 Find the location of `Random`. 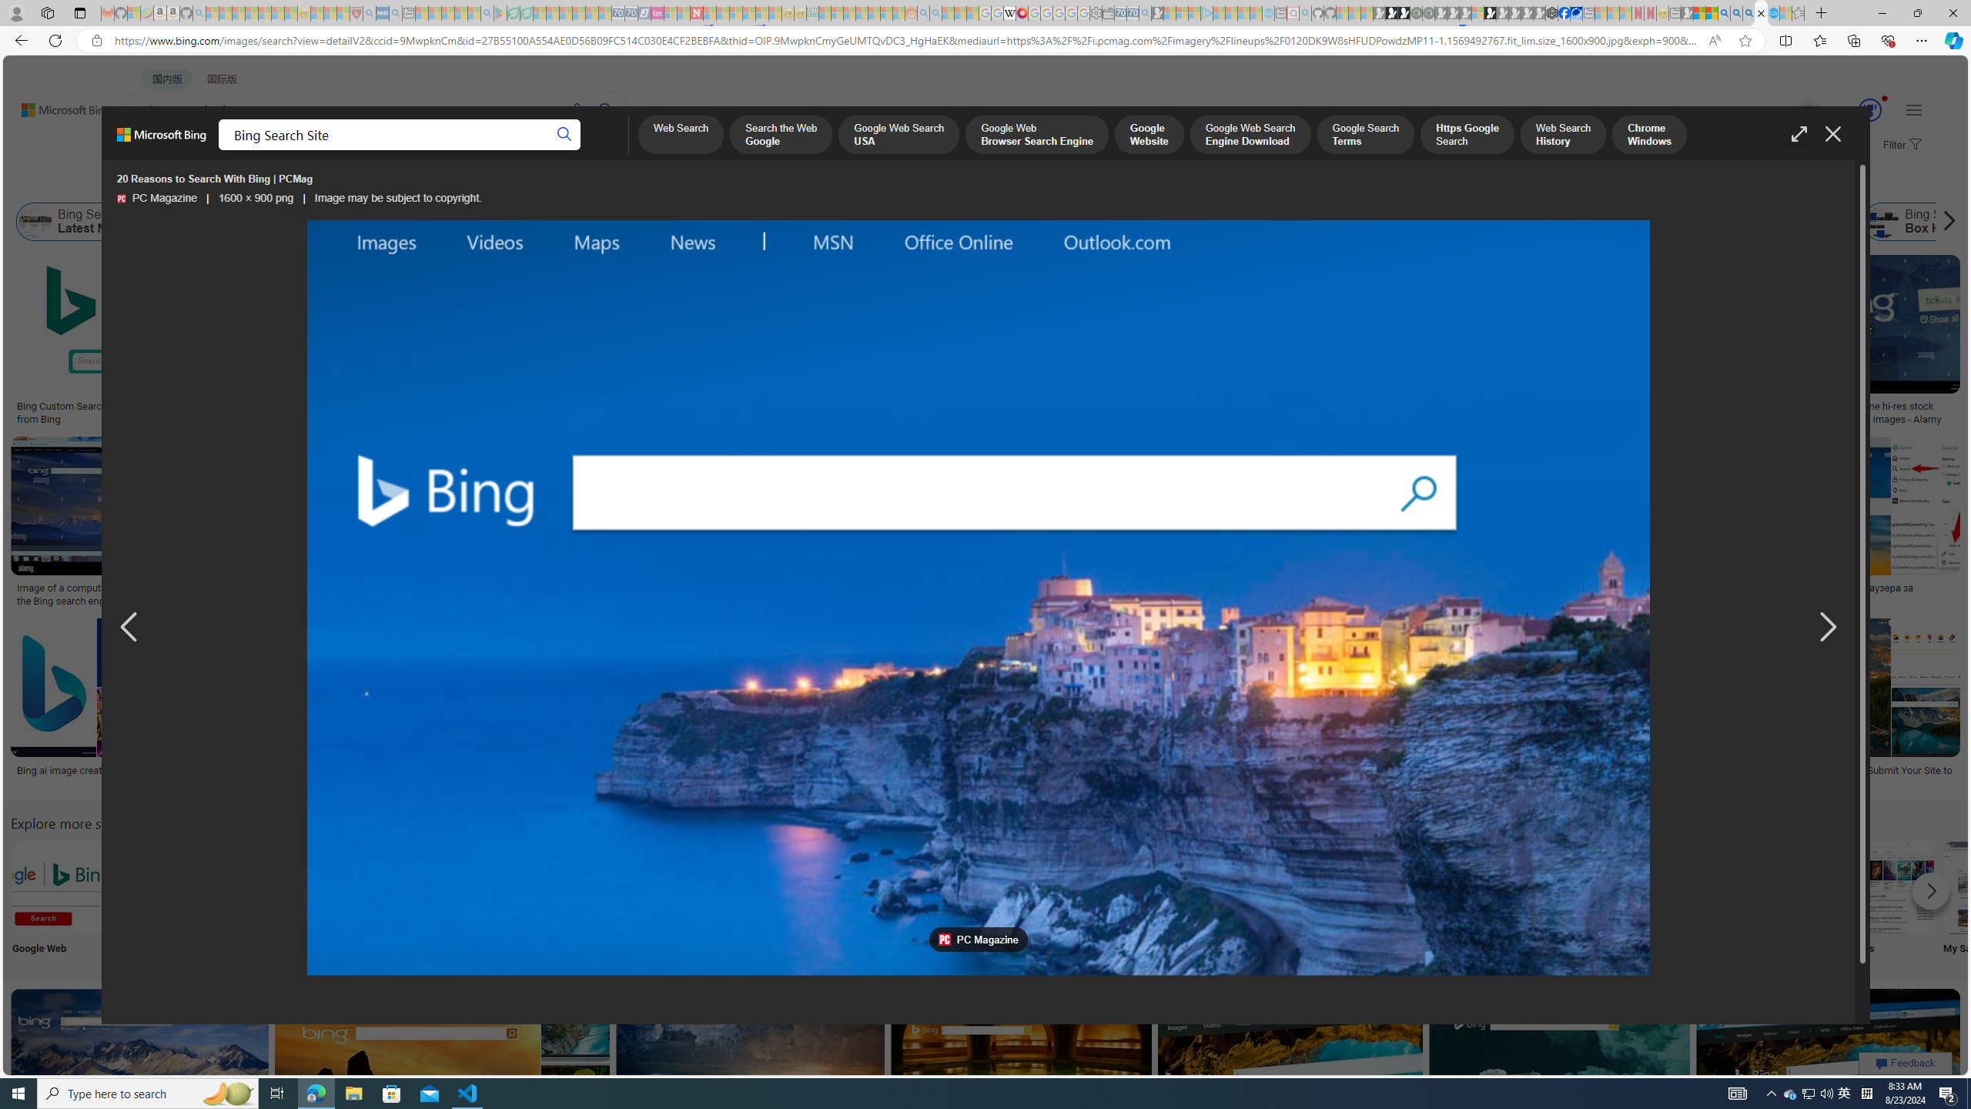

Random is located at coordinates (1075, 901).